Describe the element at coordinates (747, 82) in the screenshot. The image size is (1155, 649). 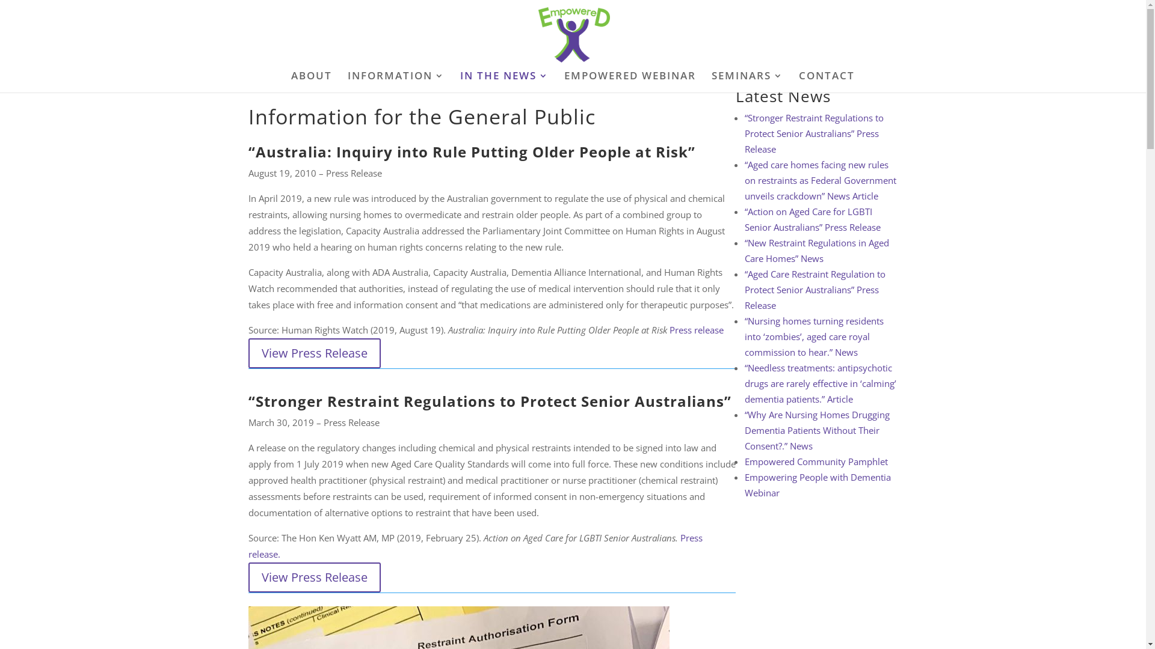
I see `SEMINARS` at that location.